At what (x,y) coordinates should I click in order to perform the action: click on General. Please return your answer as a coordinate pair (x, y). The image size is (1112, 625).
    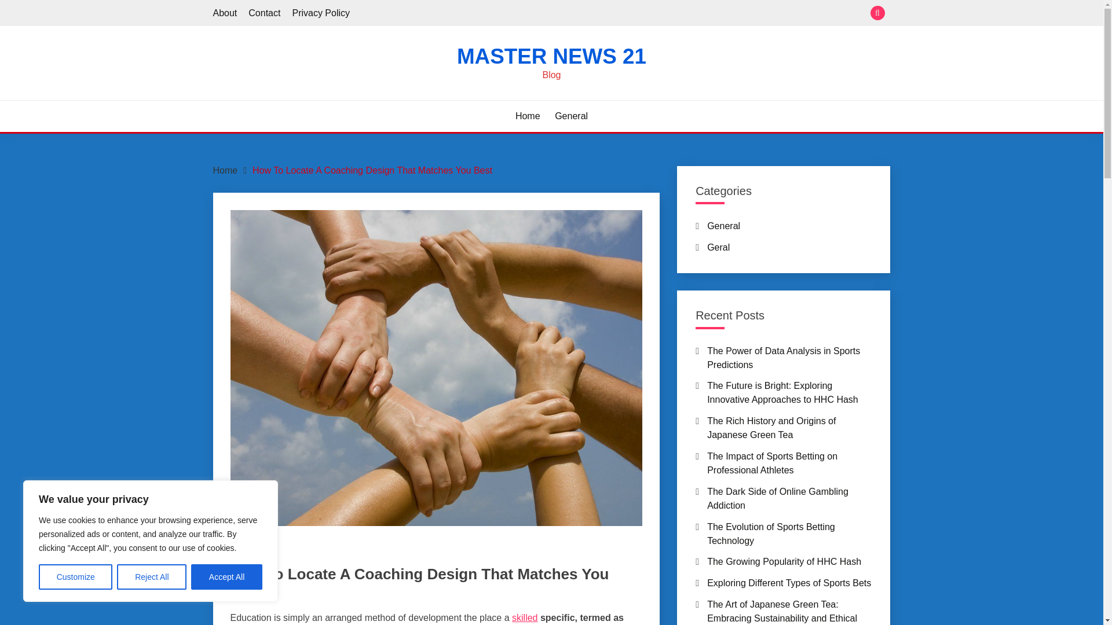
    Looking at the image, I should click on (246, 552).